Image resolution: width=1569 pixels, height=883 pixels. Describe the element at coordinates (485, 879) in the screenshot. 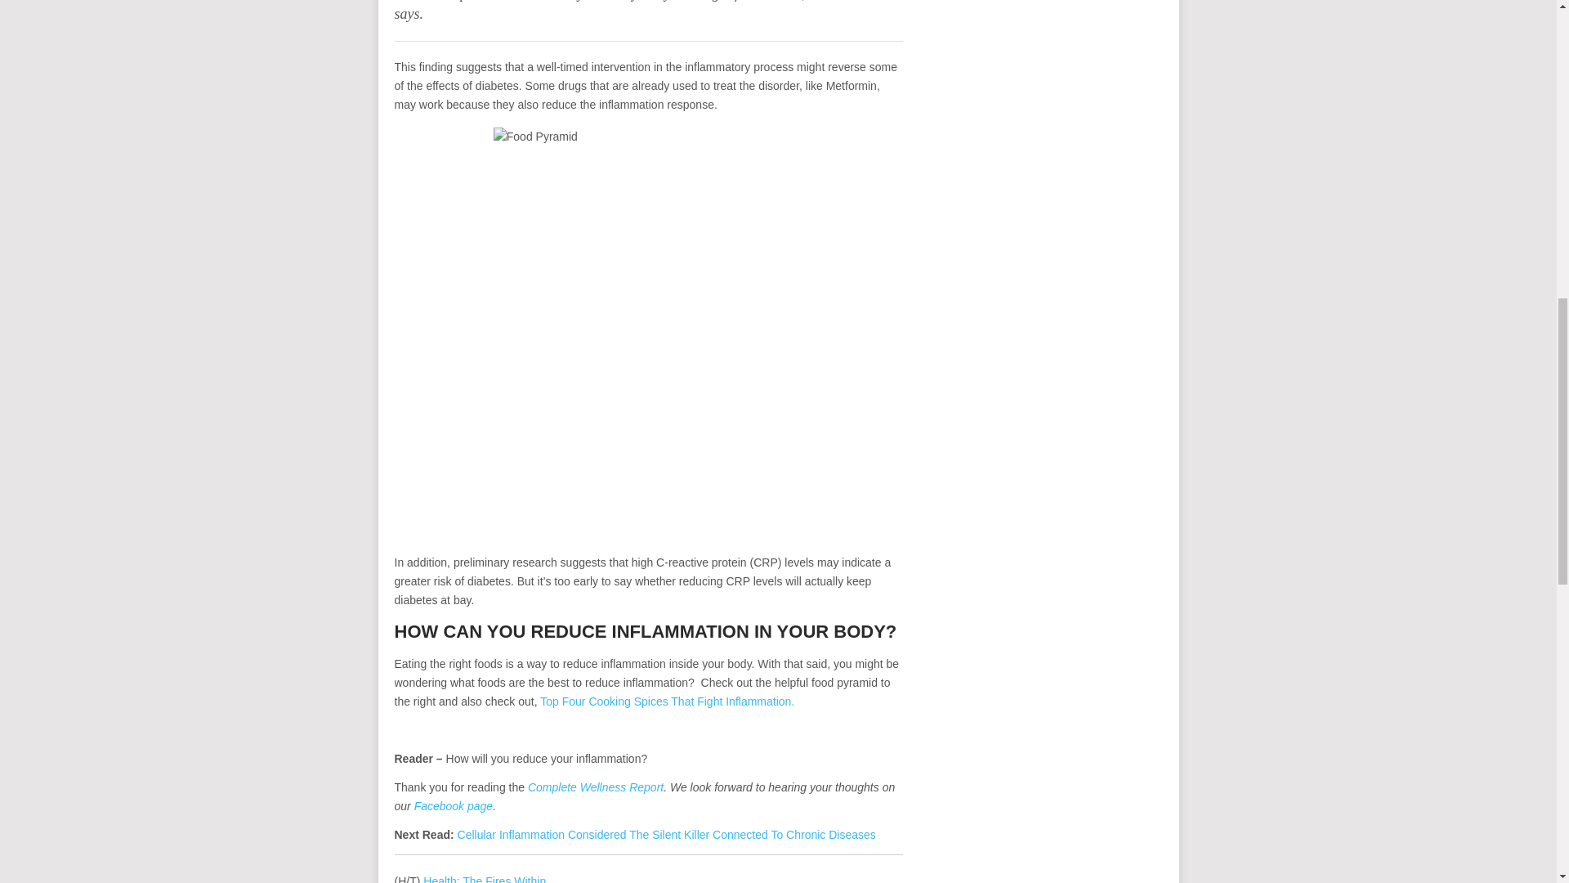

I see `Health: The Fires Within` at that location.